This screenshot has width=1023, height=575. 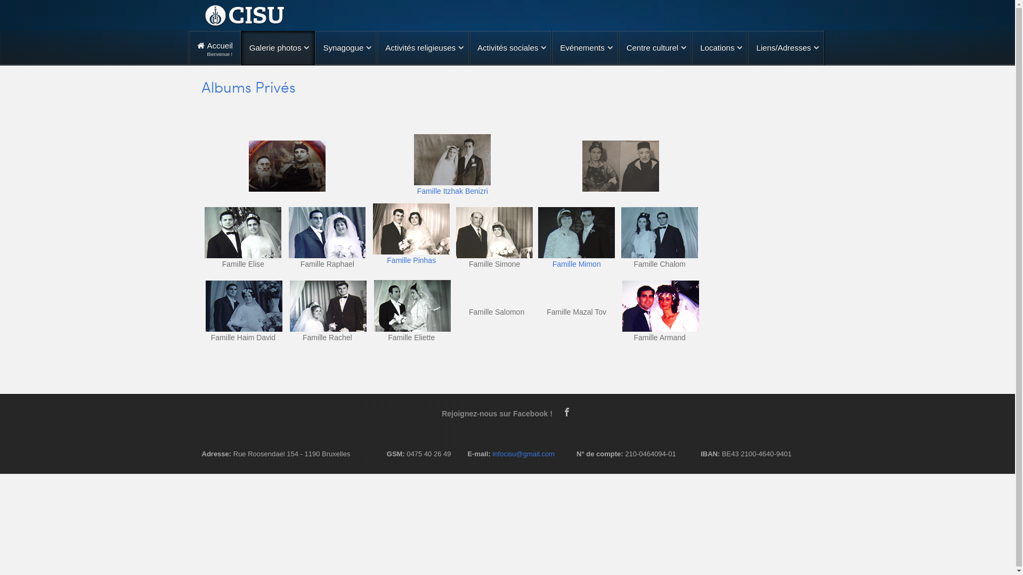 I want to click on infocisu@gmail.com, so click(x=523, y=454).